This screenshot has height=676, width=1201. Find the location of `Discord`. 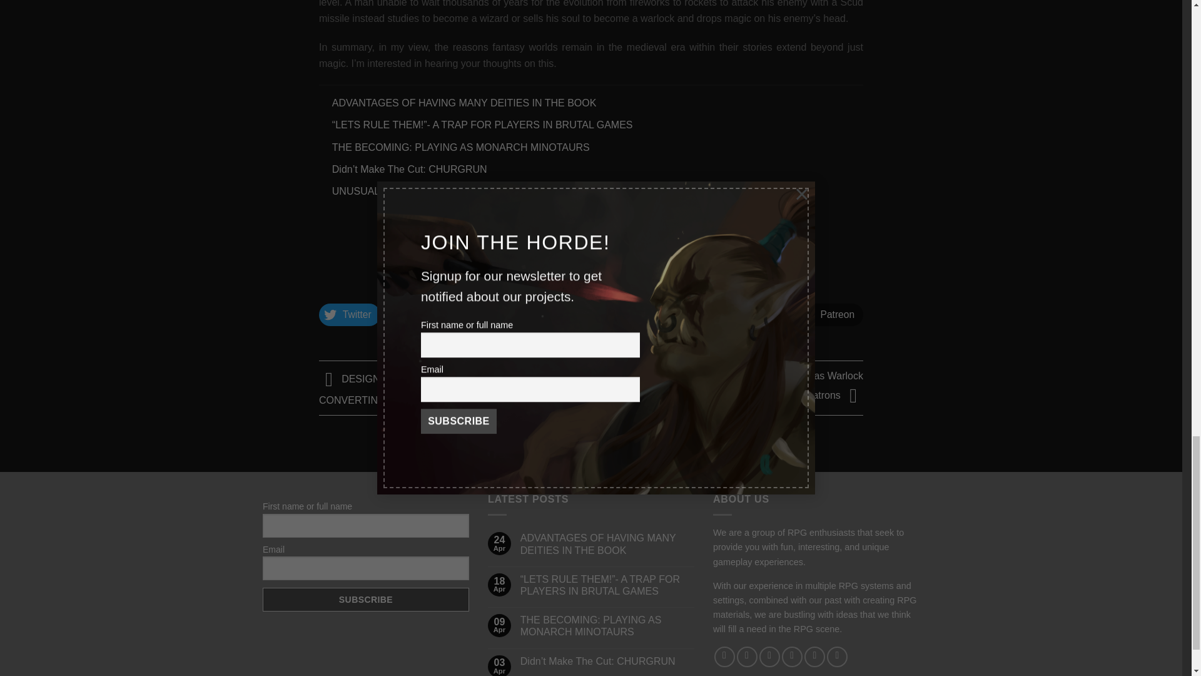

Discord is located at coordinates (512, 314).